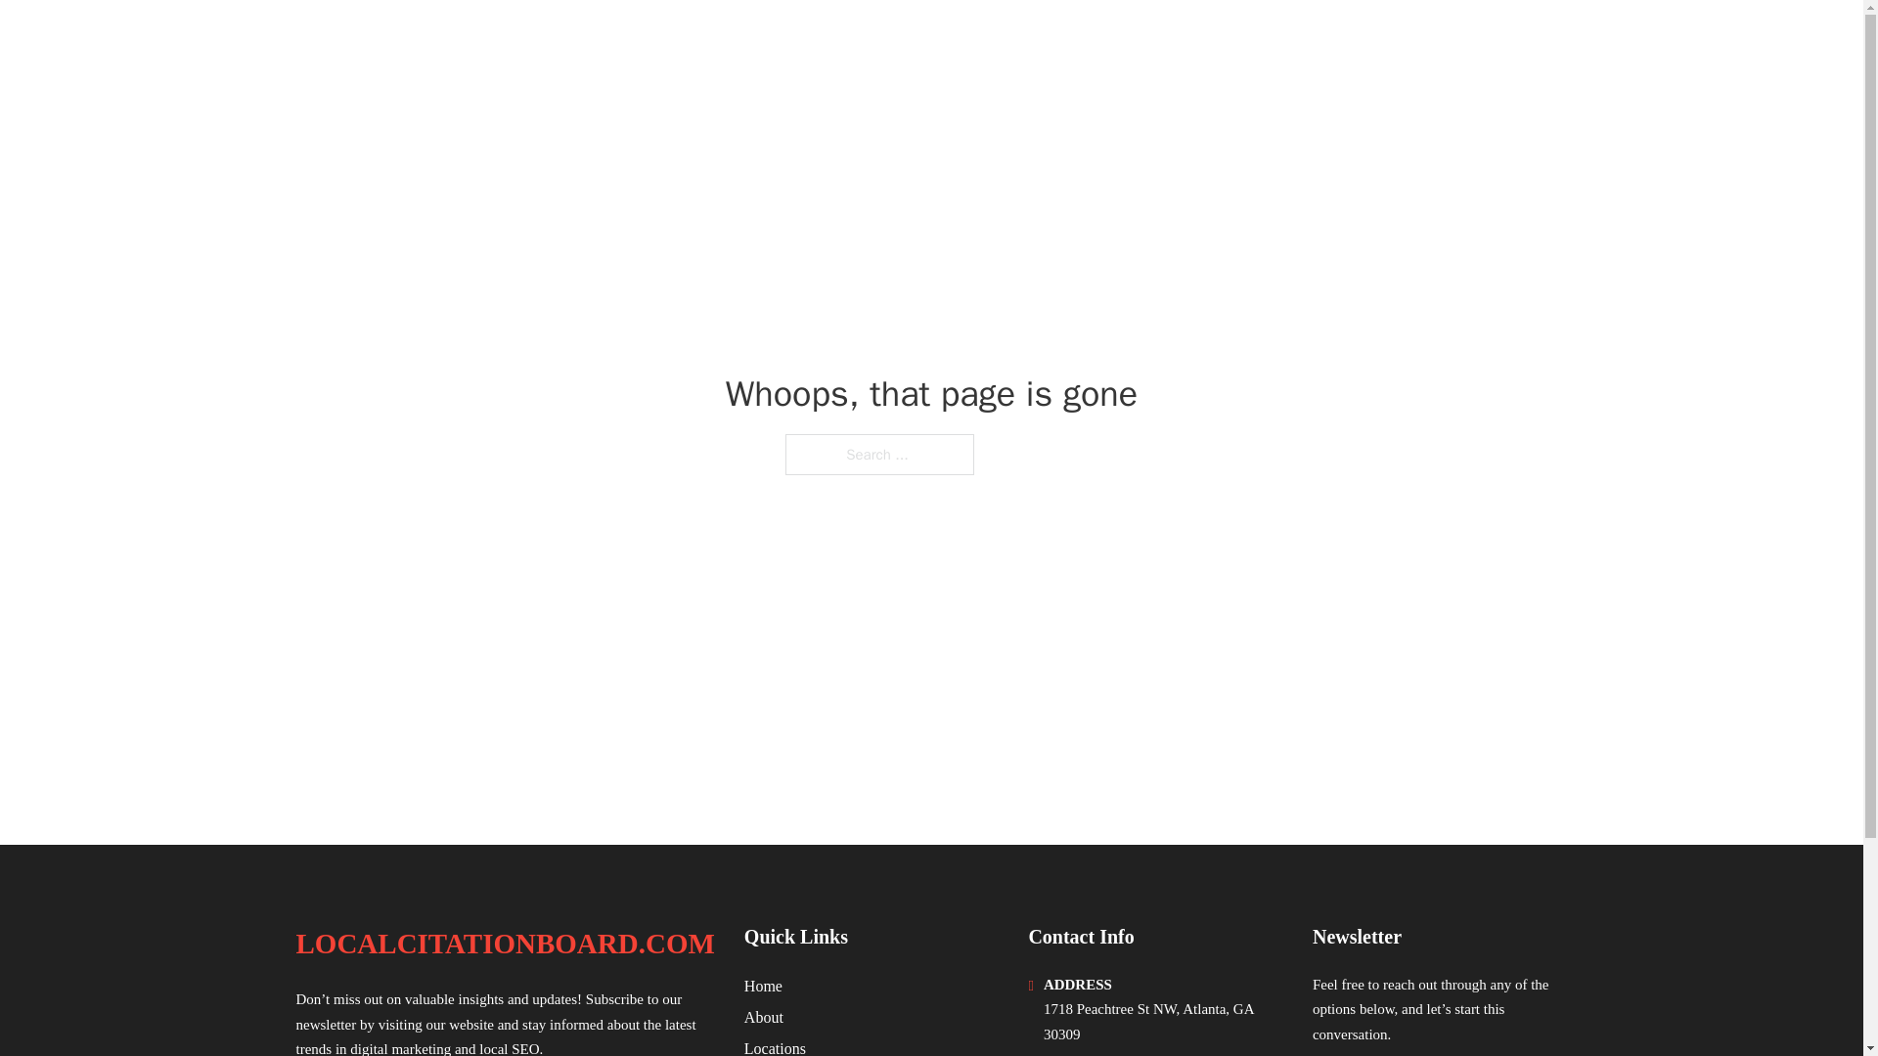  I want to click on About, so click(763, 1017).